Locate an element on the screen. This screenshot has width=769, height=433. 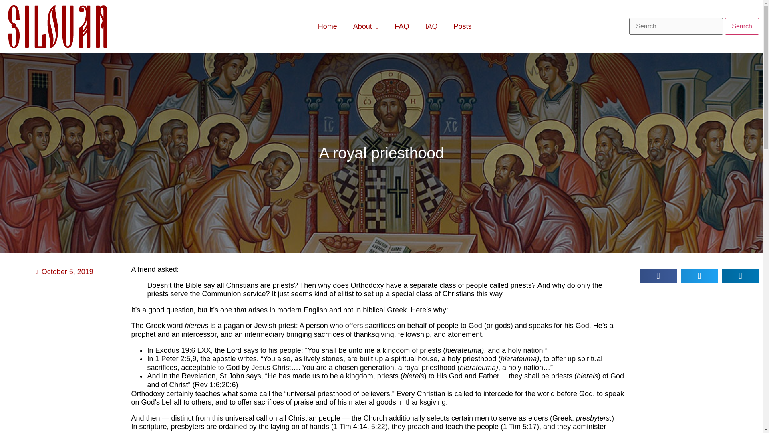
October 5, 2019 is located at coordinates (63, 272).